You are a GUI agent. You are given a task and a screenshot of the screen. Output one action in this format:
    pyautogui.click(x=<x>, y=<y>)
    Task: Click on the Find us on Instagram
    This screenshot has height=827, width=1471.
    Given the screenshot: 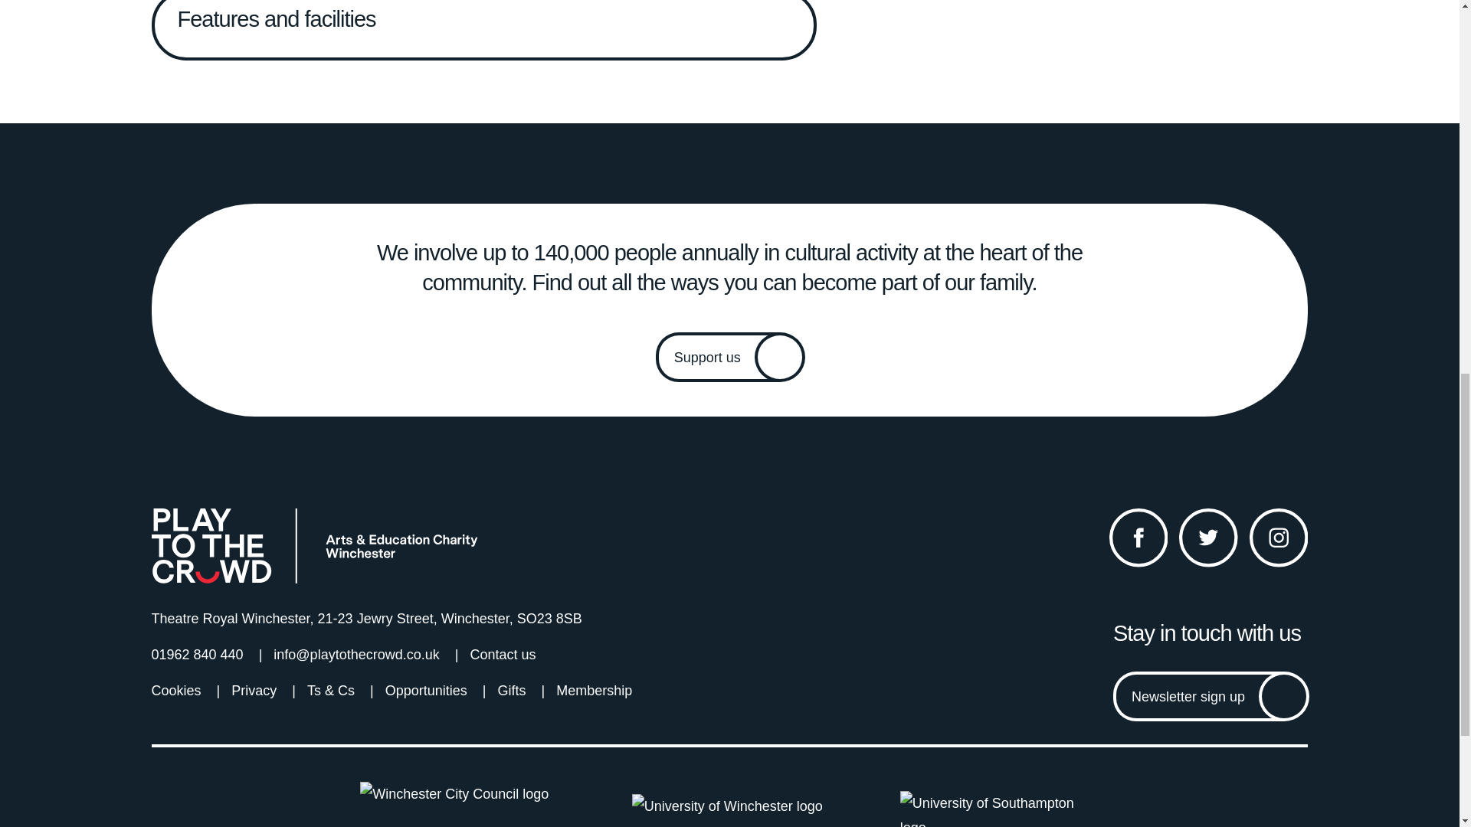 What is the action you would take?
    pyautogui.click(x=1279, y=538)
    